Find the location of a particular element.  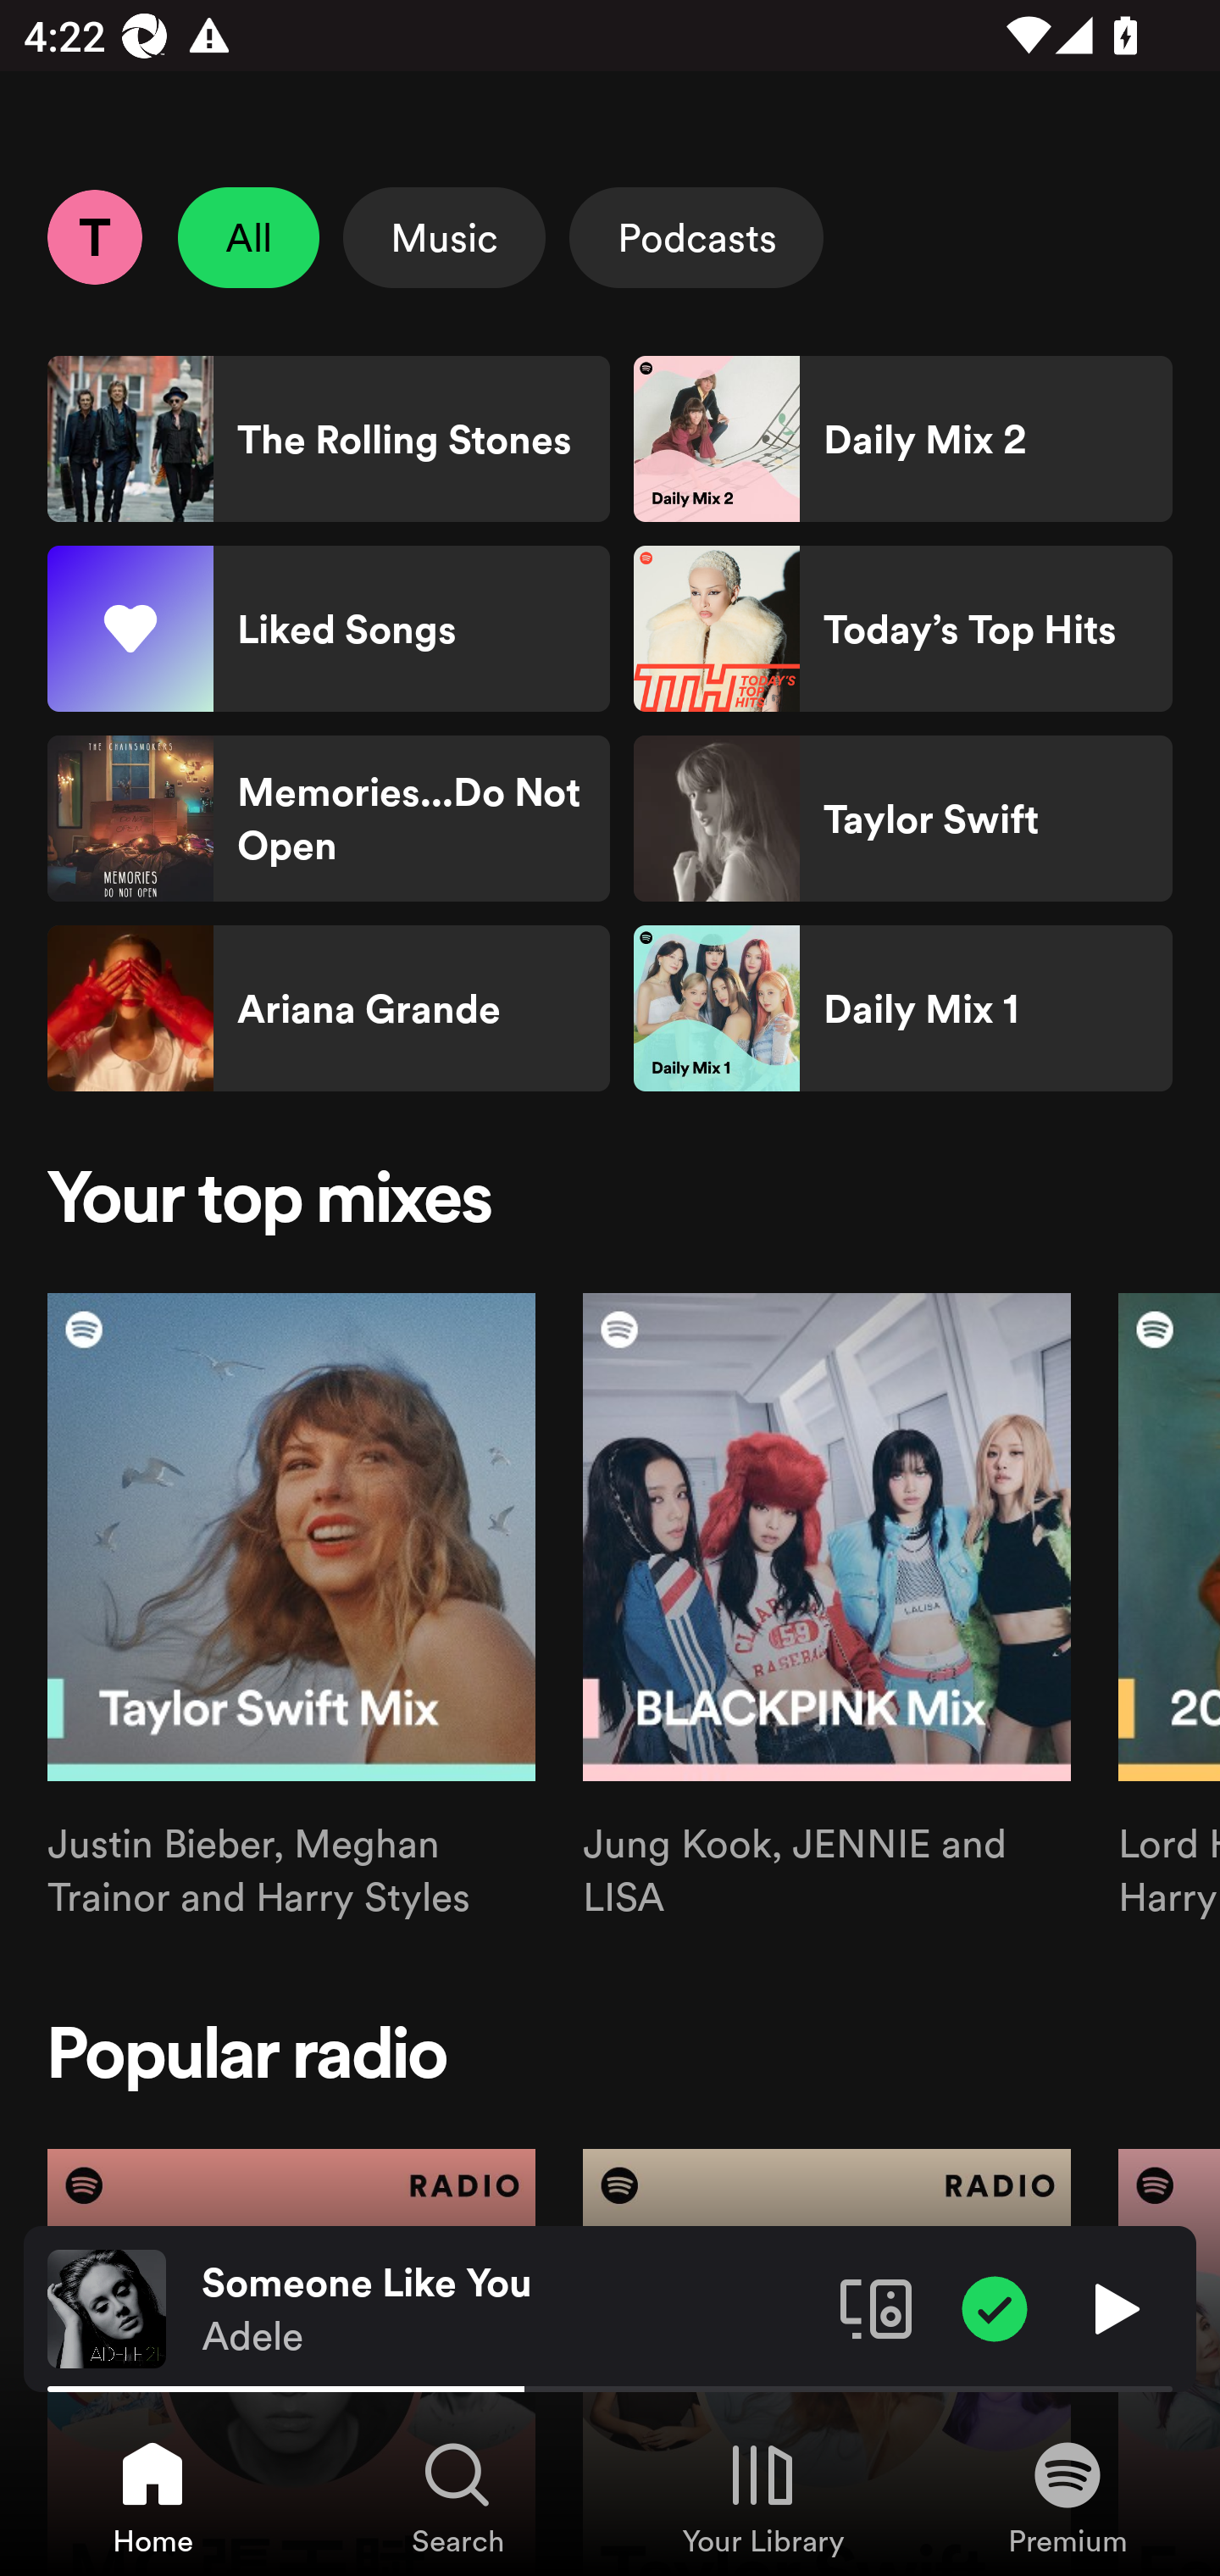

Connect to a device. Opens the devices menu is located at coordinates (876, 2307).